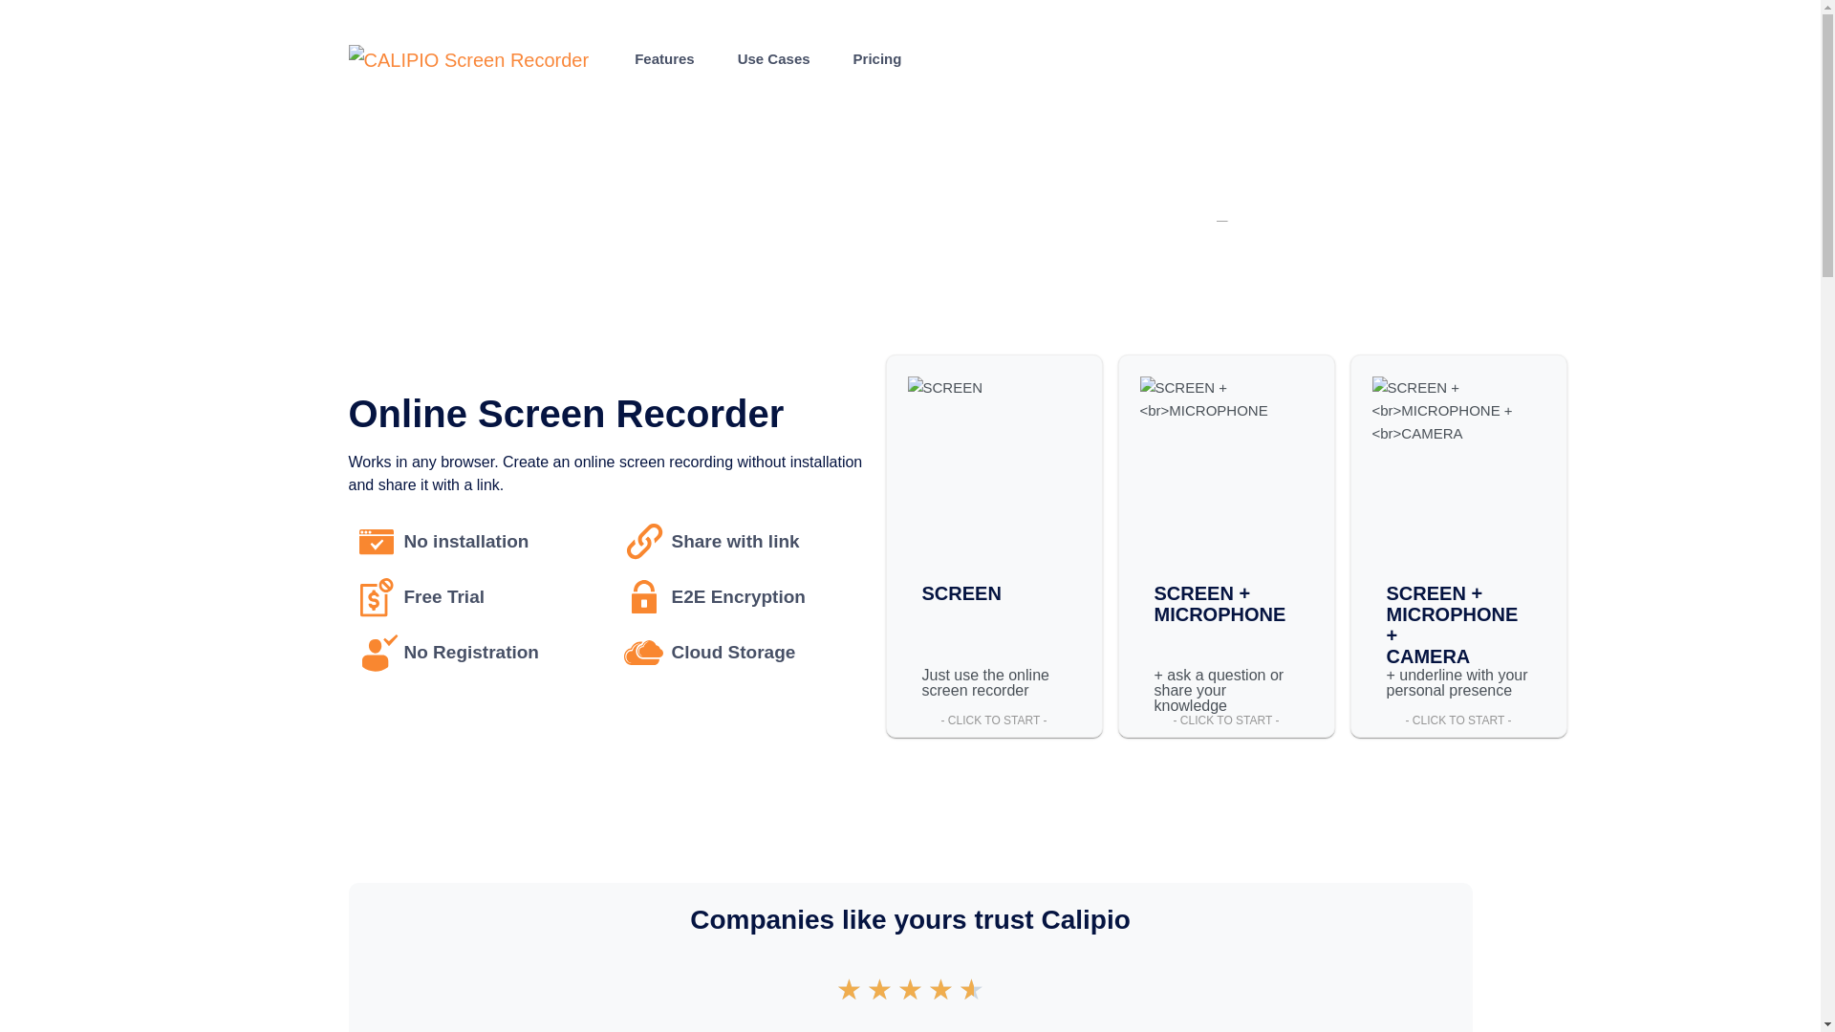  What do you see at coordinates (1458, 720) in the screenshot?
I see `CLICK TO START` at bounding box center [1458, 720].